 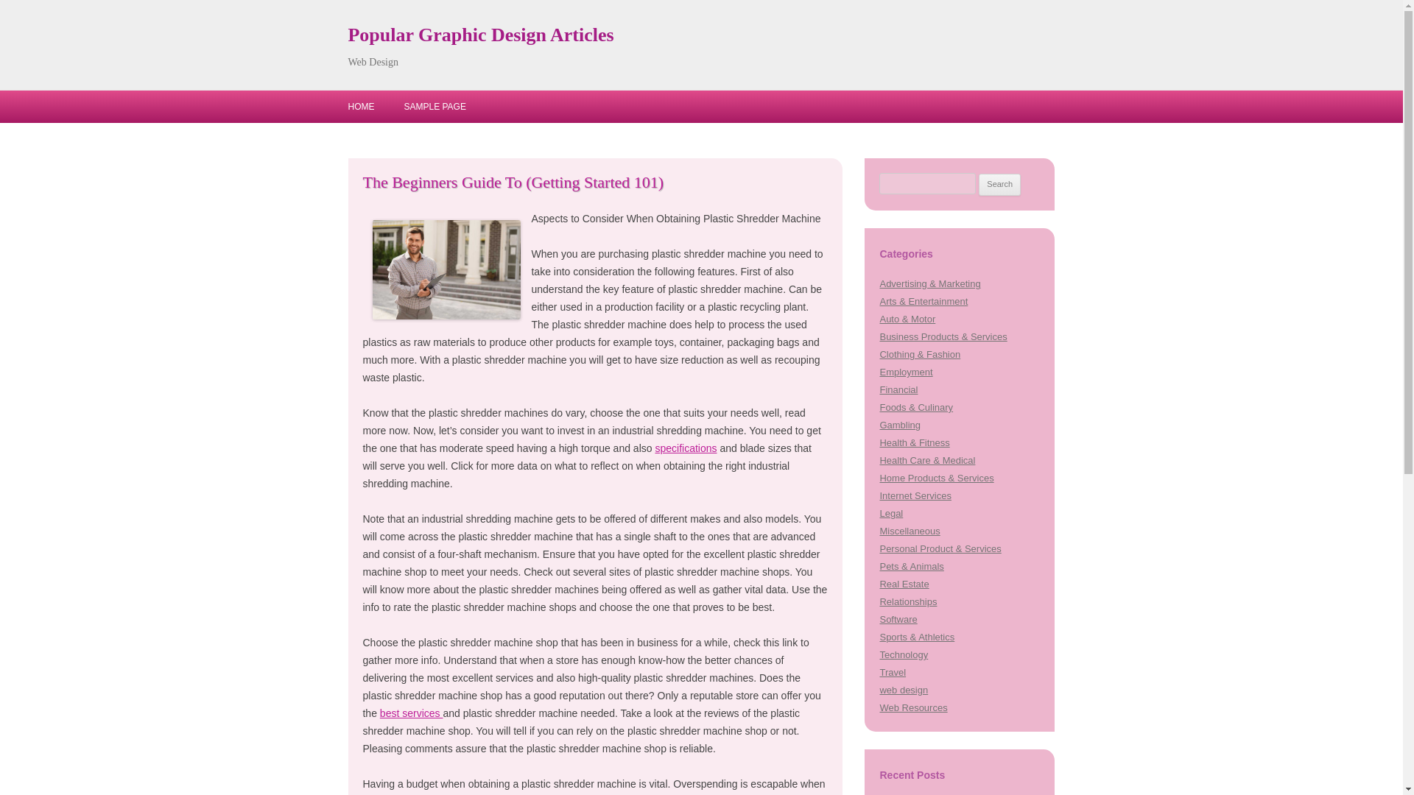 I want to click on Search, so click(x=999, y=184).